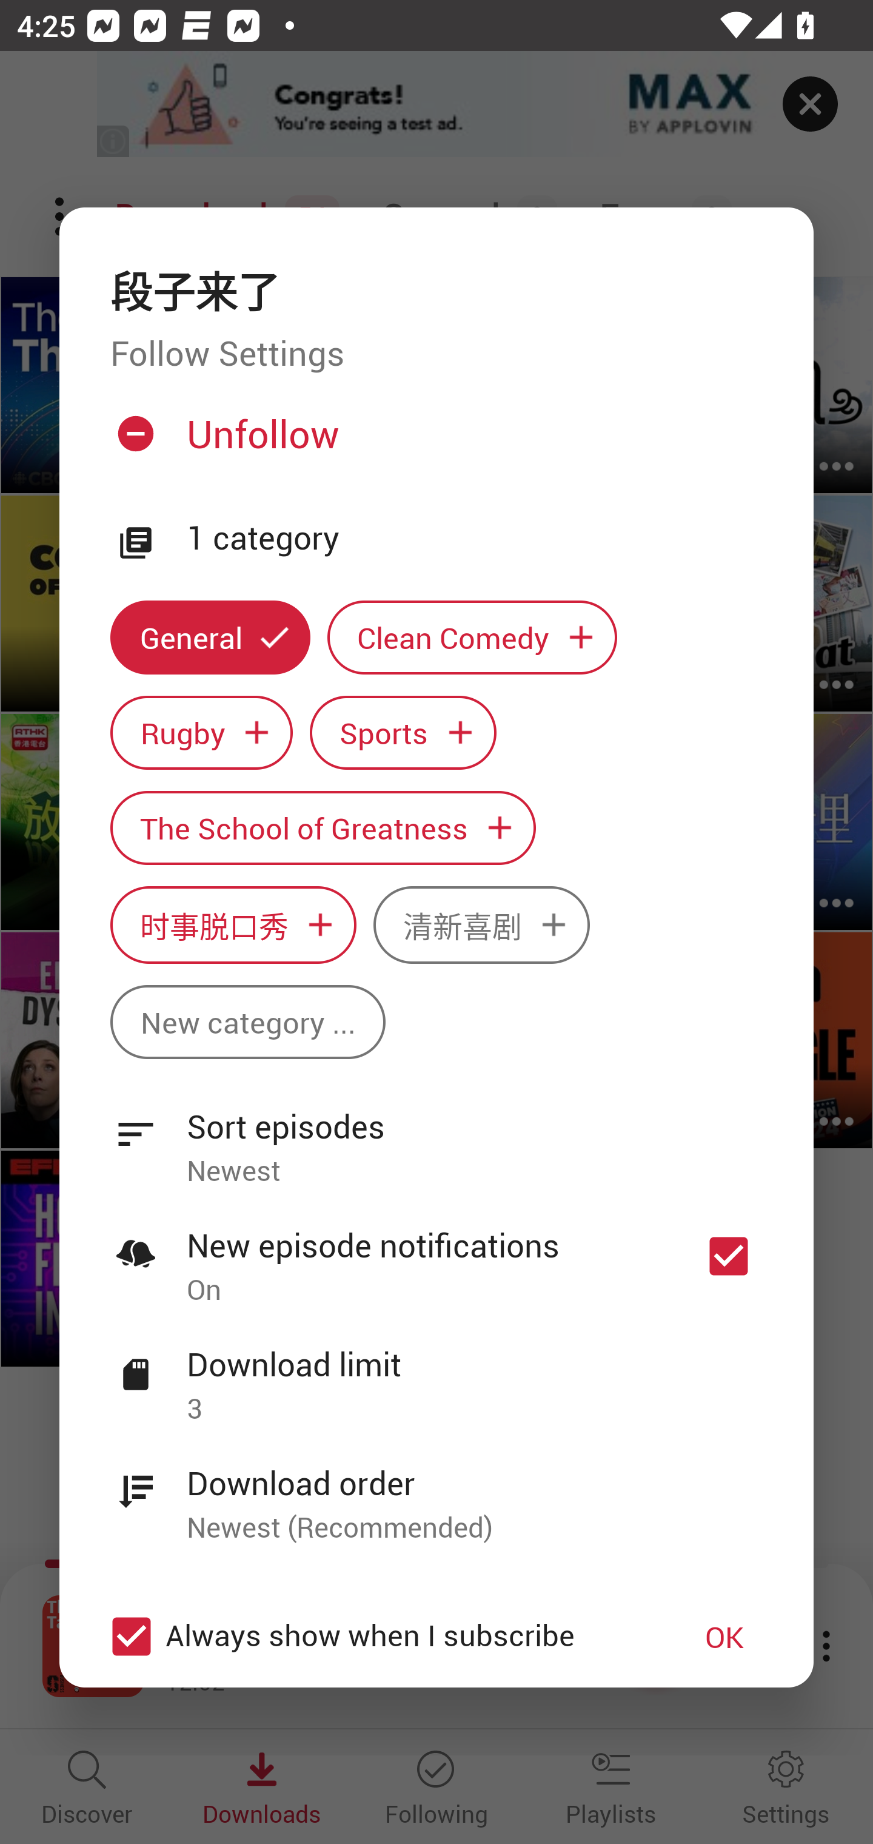 This screenshot has height=1844, width=873. What do you see at coordinates (210, 638) in the screenshot?
I see `General` at bounding box center [210, 638].